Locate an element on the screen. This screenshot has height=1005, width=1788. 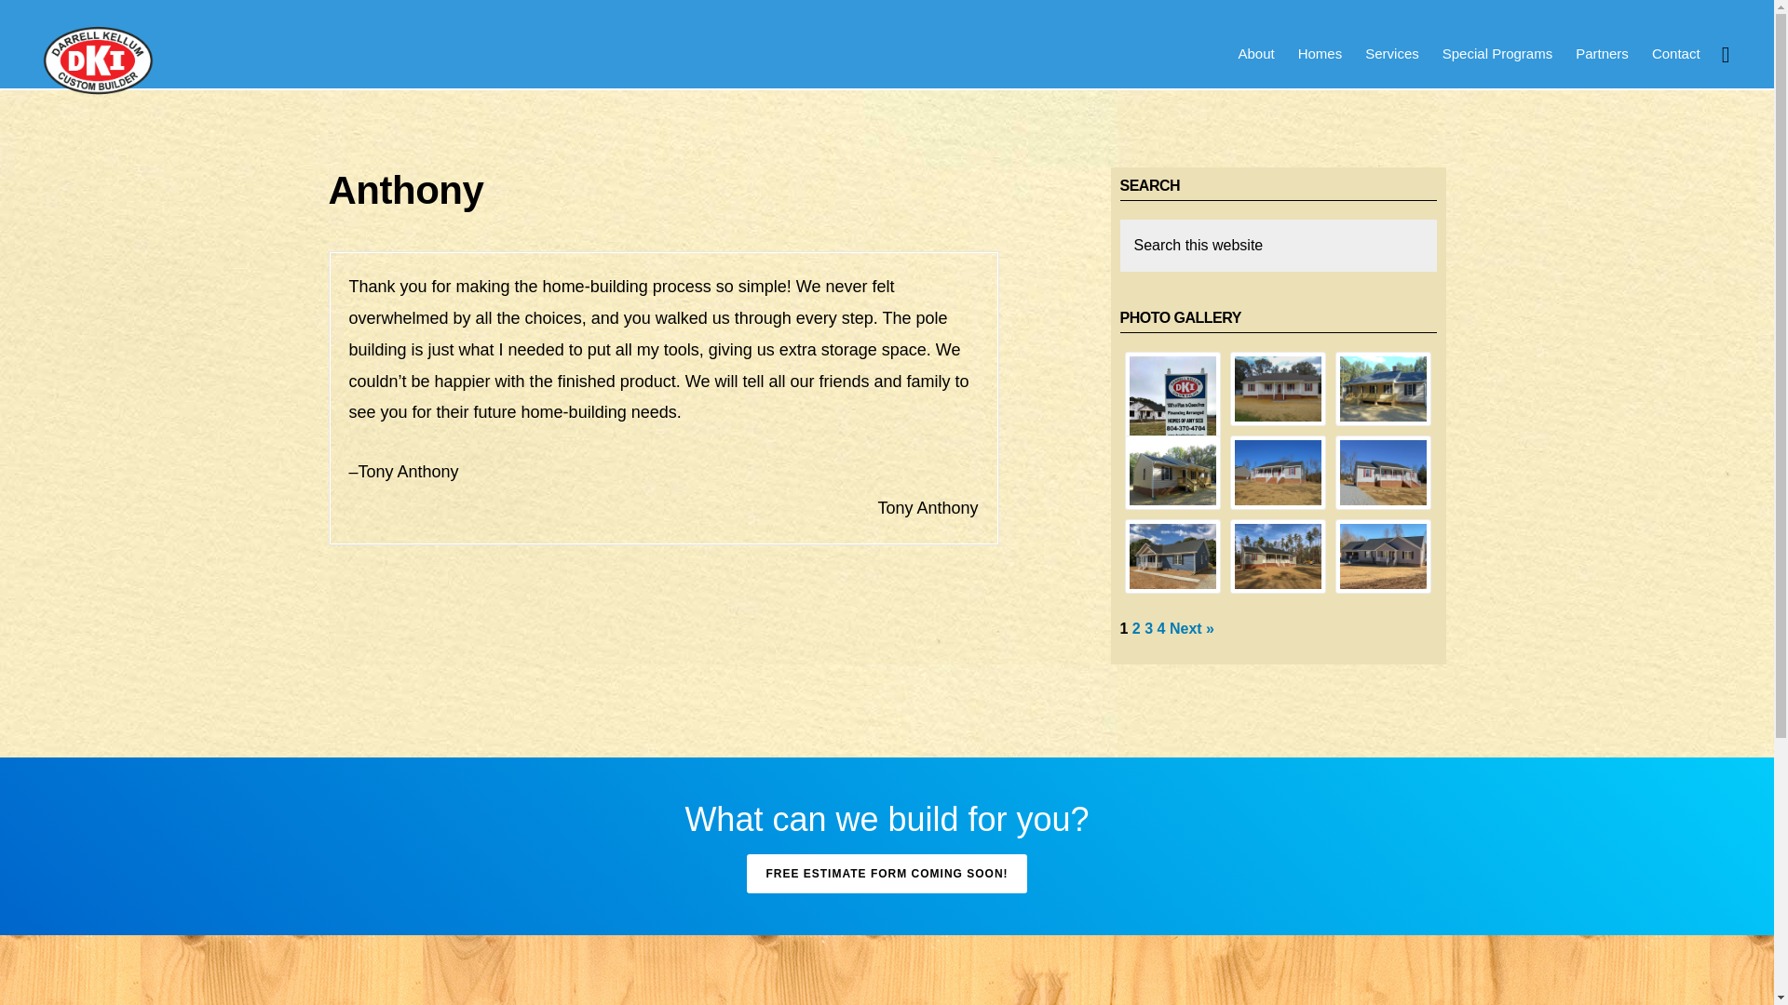
dki-photo-3 is located at coordinates (1383, 389).